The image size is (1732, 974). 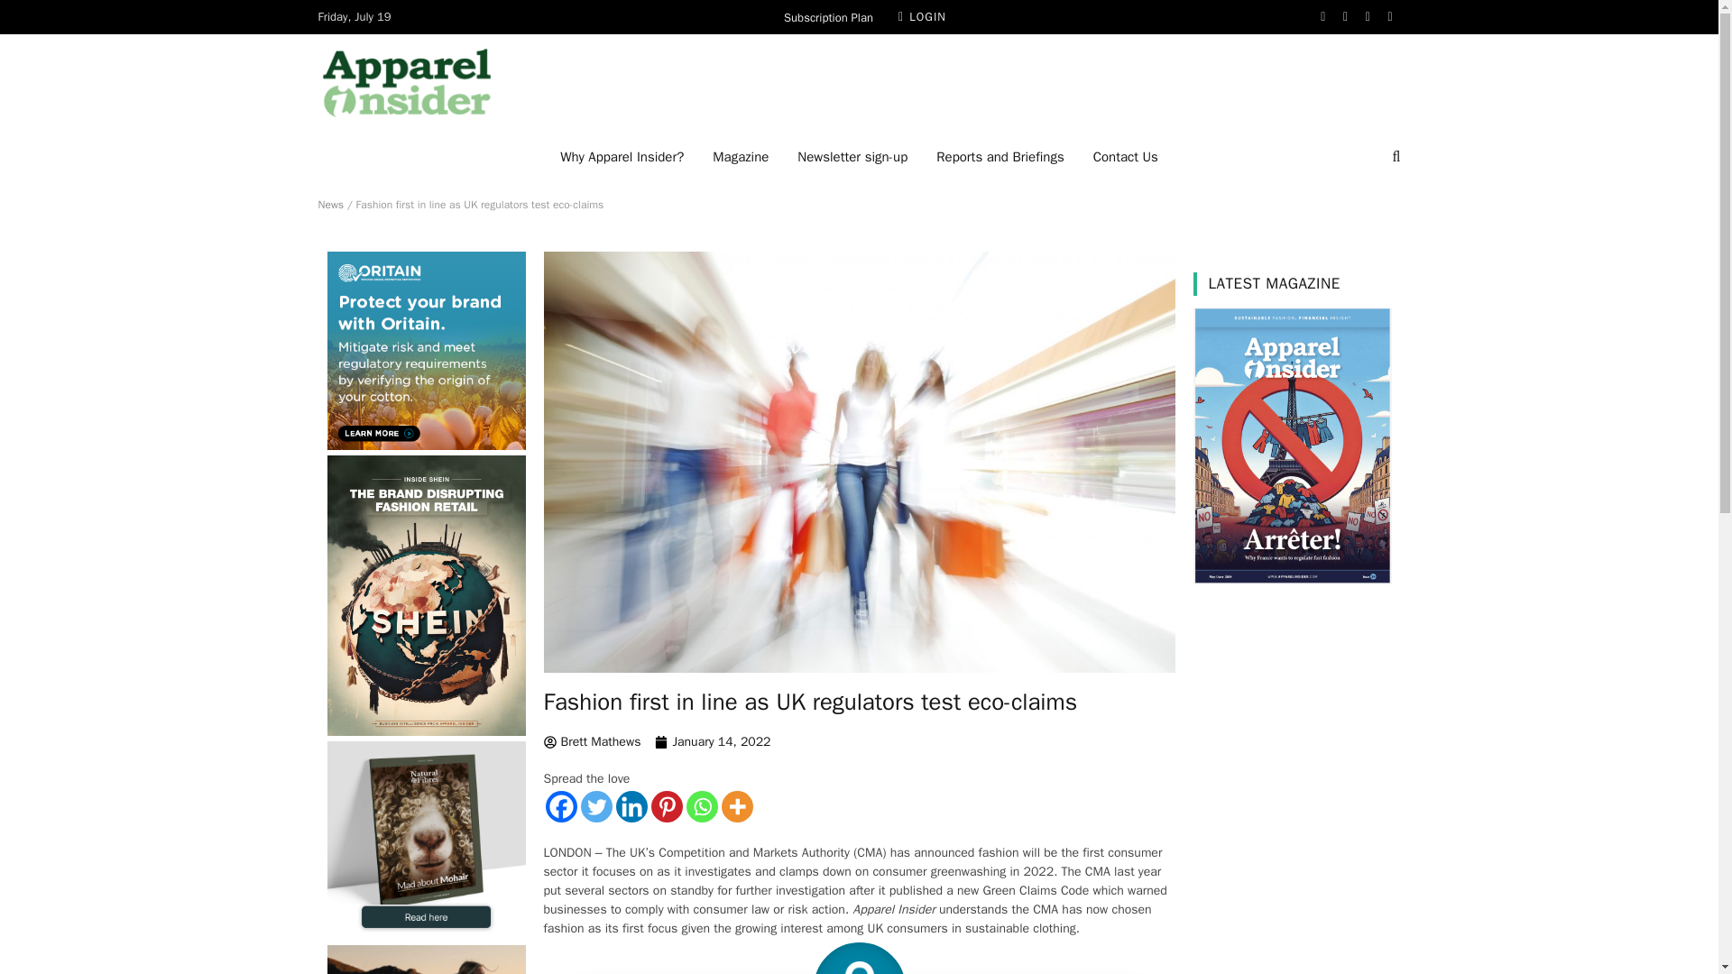 What do you see at coordinates (596, 806) in the screenshot?
I see `Twitter` at bounding box center [596, 806].